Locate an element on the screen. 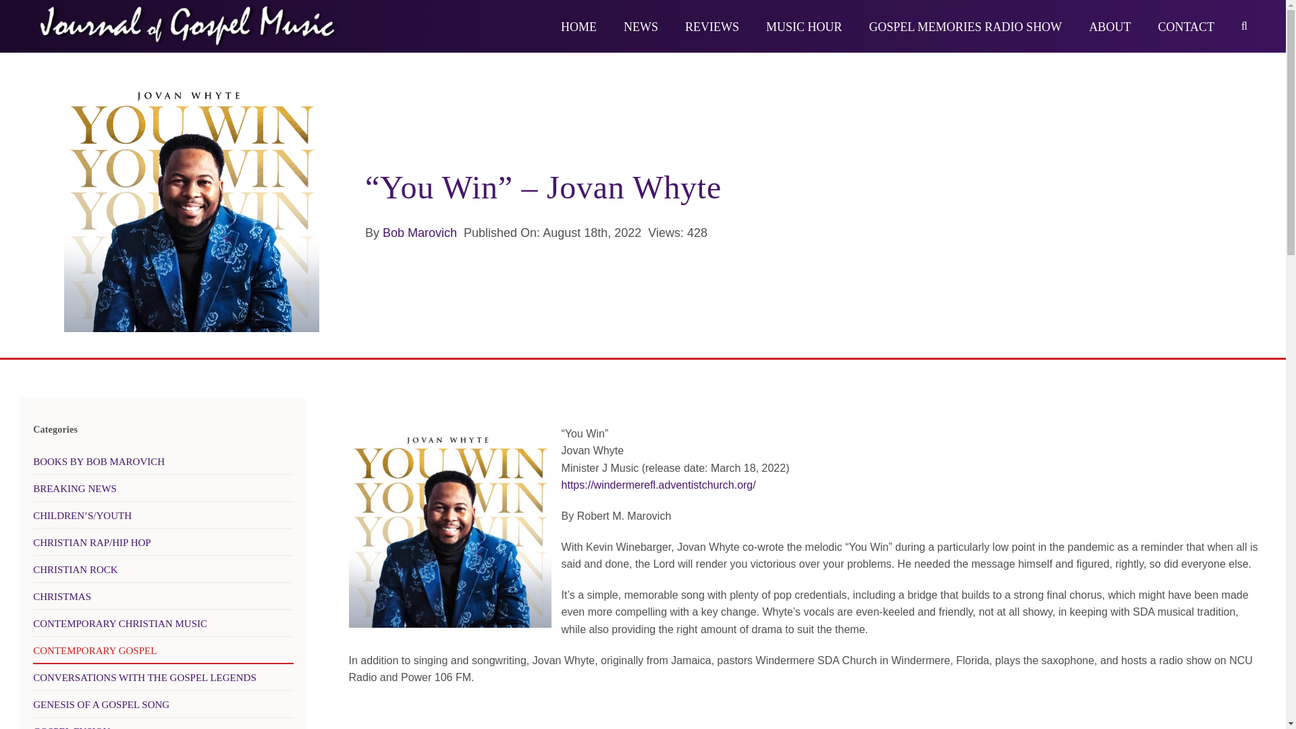 The height and width of the screenshot is (729, 1296). CONTACT is located at coordinates (1185, 26).